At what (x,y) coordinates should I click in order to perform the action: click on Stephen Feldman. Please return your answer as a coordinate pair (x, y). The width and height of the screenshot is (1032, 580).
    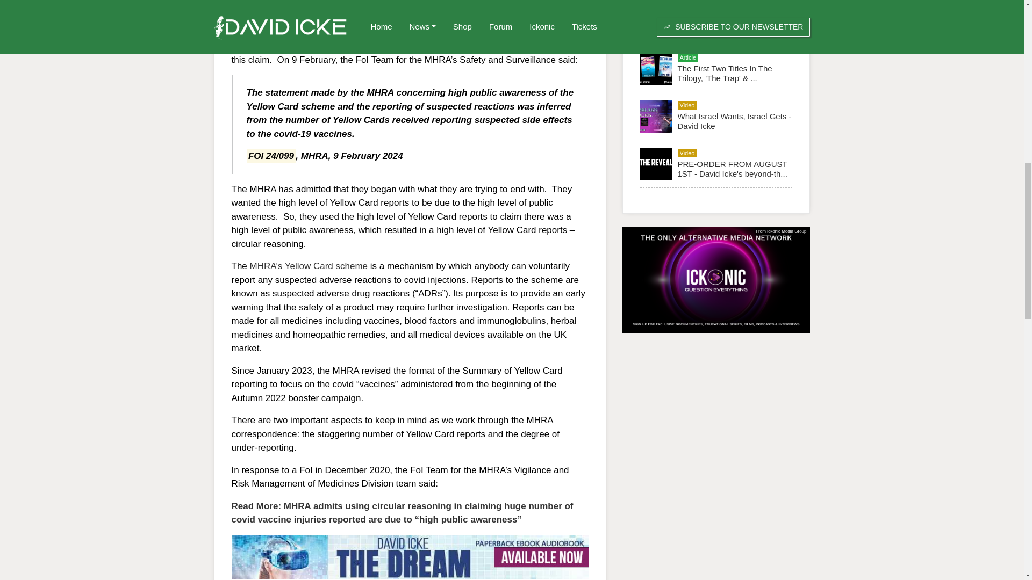
    Looking at the image, I should click on (342, 32).